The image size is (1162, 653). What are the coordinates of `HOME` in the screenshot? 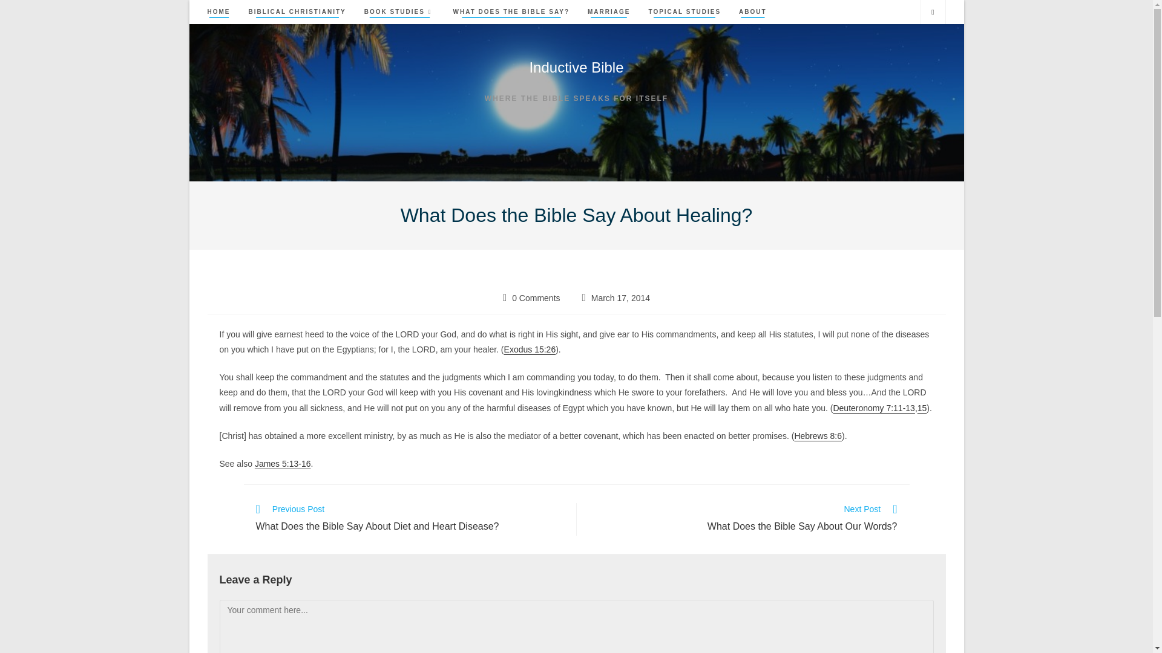 It's located at (219, 12).